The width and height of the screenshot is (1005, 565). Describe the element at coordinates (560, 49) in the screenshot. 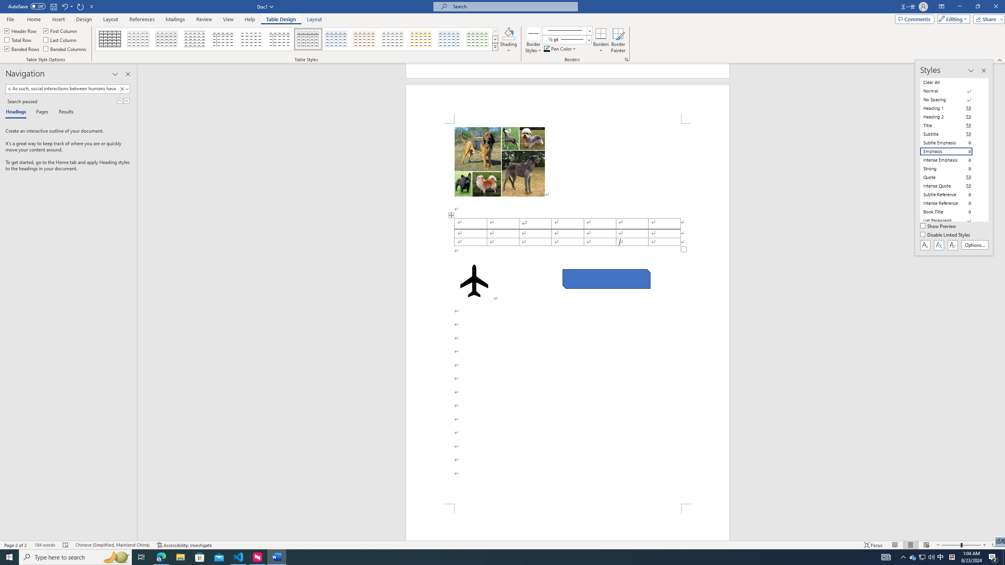

I see `Pen Color` at that location.